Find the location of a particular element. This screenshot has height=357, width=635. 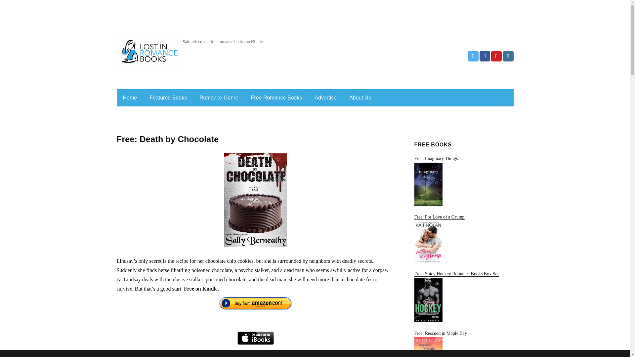

Twitter is located at coordinates (473, 56).